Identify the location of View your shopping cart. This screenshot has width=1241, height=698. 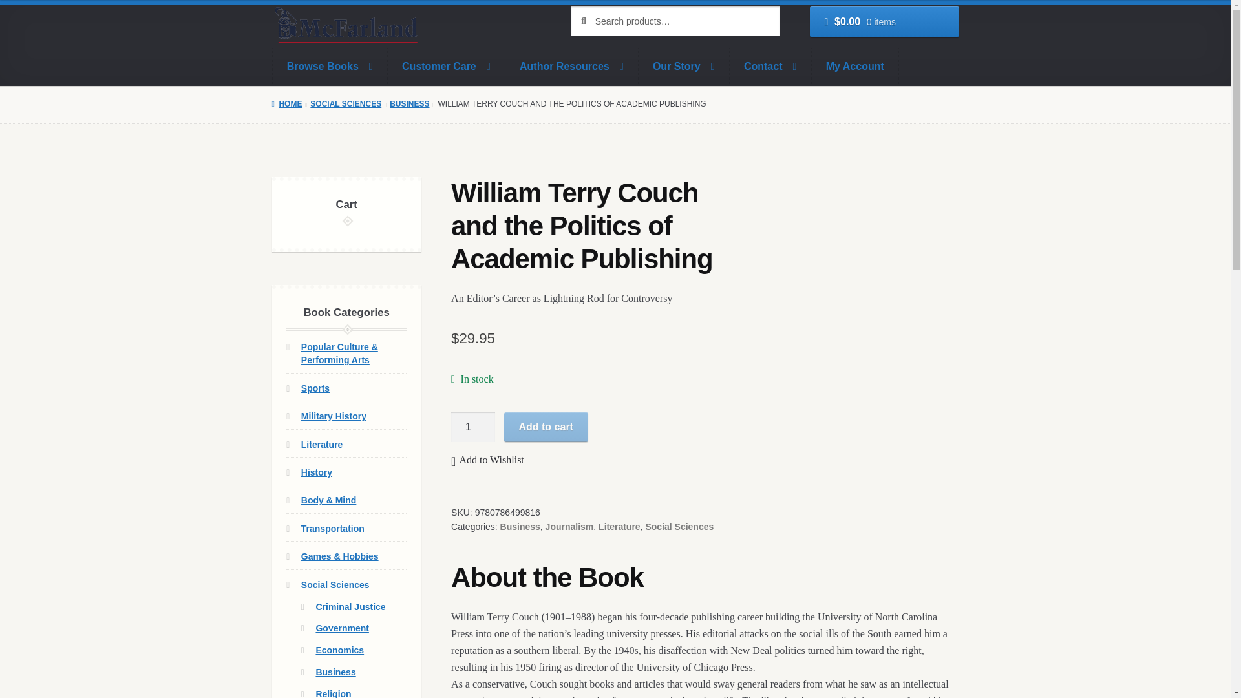
(884, 22).